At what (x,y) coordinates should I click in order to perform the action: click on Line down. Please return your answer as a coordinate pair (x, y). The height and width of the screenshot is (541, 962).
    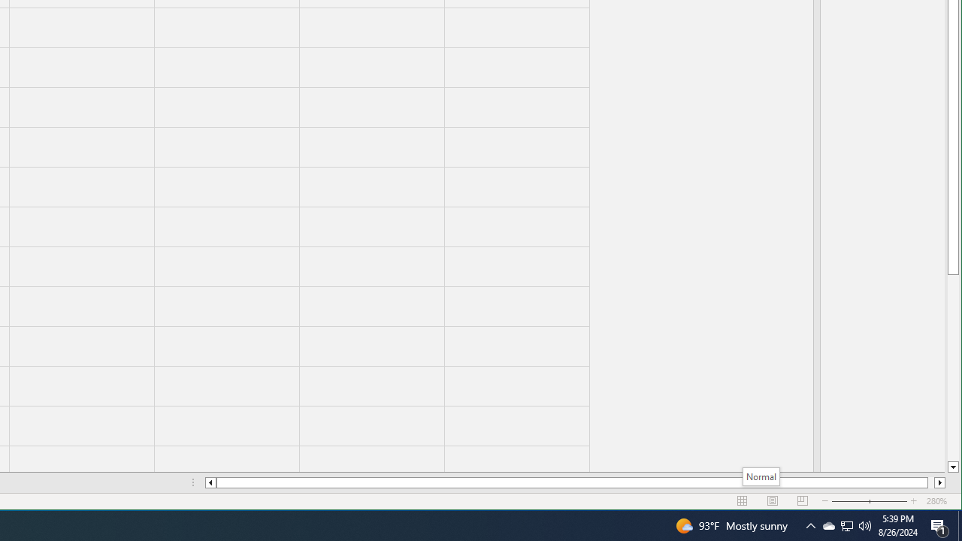
    Looking at the image, I should click on (953, 467).